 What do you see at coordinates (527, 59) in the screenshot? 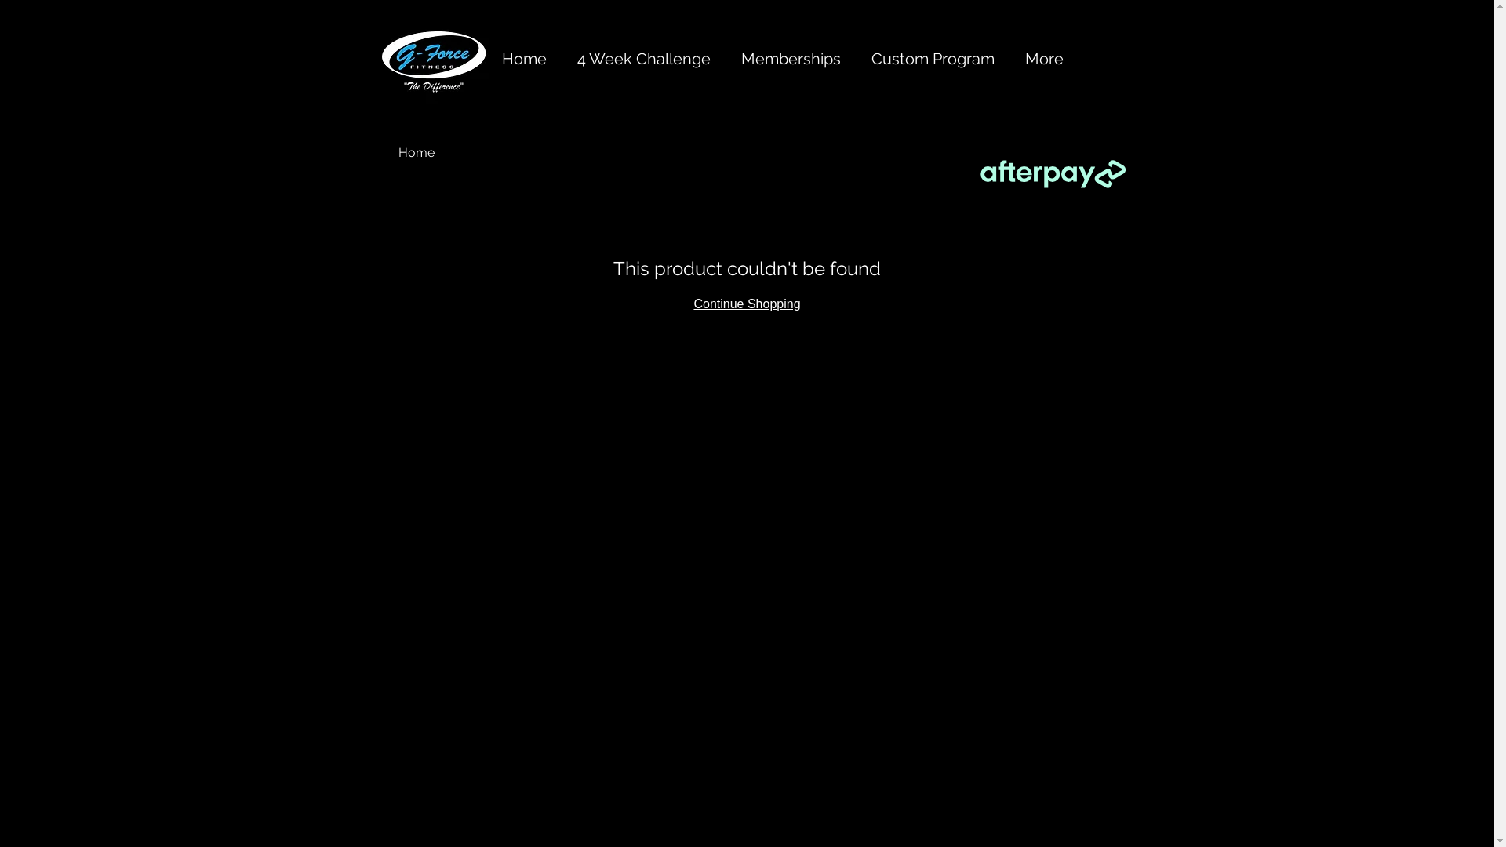
I see `Home` at bounding box center [527, 59].